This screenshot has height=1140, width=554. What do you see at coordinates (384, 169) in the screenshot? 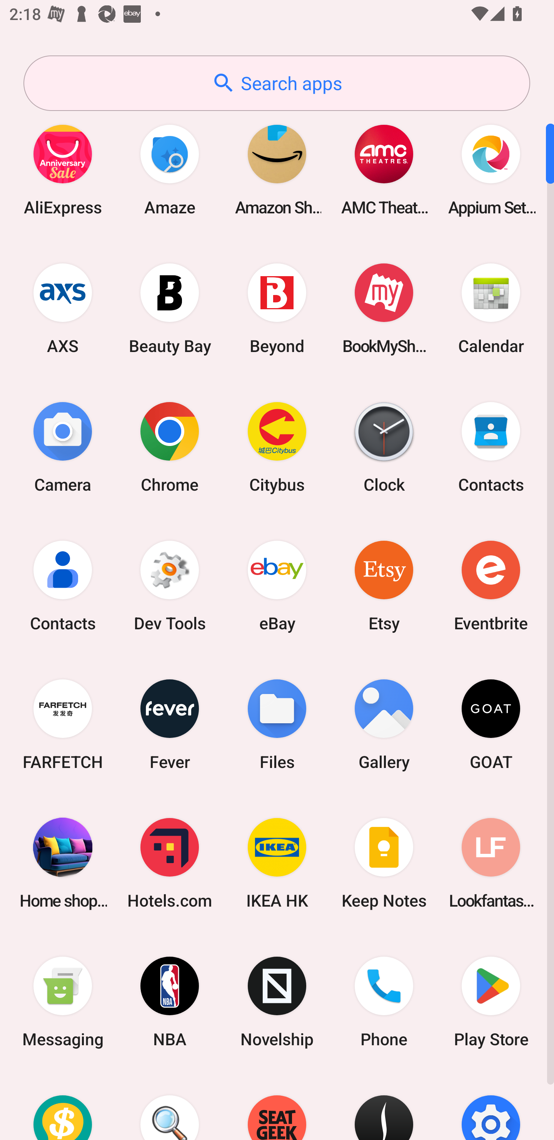
I see `AMC Theatres` at bounding box center [384, 169].